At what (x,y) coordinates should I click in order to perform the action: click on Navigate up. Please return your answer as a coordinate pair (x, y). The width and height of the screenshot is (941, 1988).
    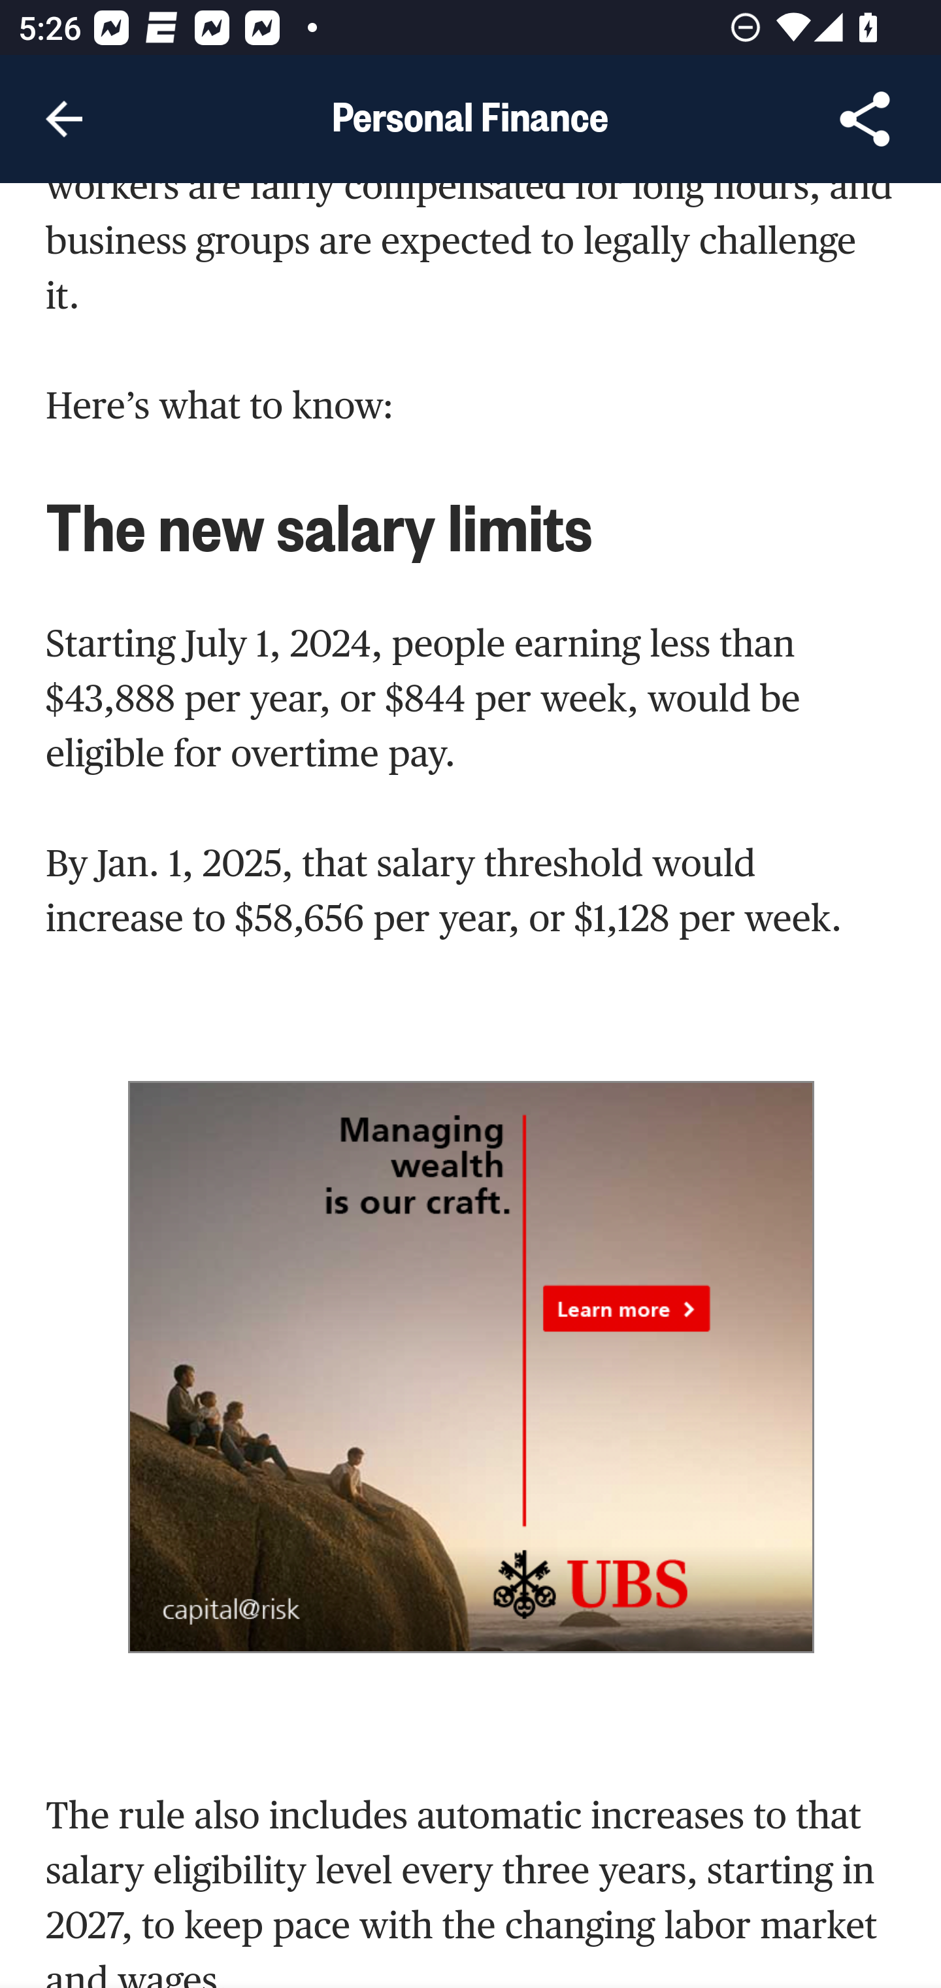
    Looking at the image, I should click on (64, 119).